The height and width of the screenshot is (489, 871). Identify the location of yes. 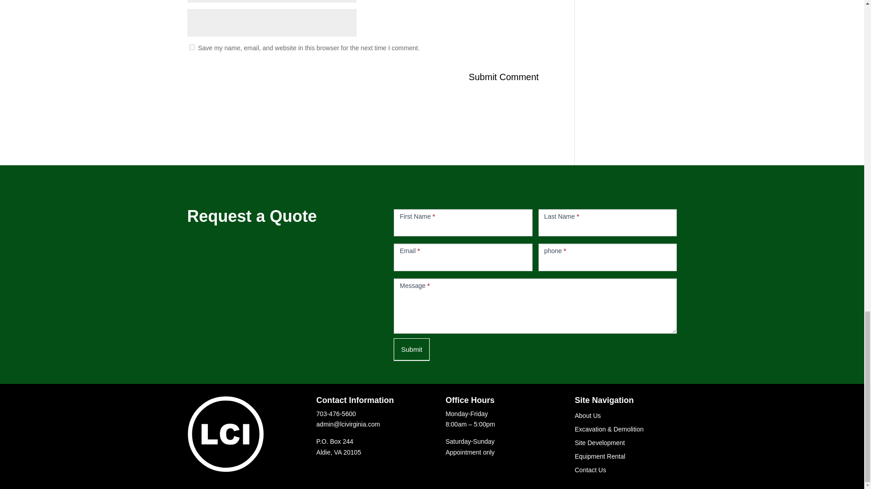
(191, 47).